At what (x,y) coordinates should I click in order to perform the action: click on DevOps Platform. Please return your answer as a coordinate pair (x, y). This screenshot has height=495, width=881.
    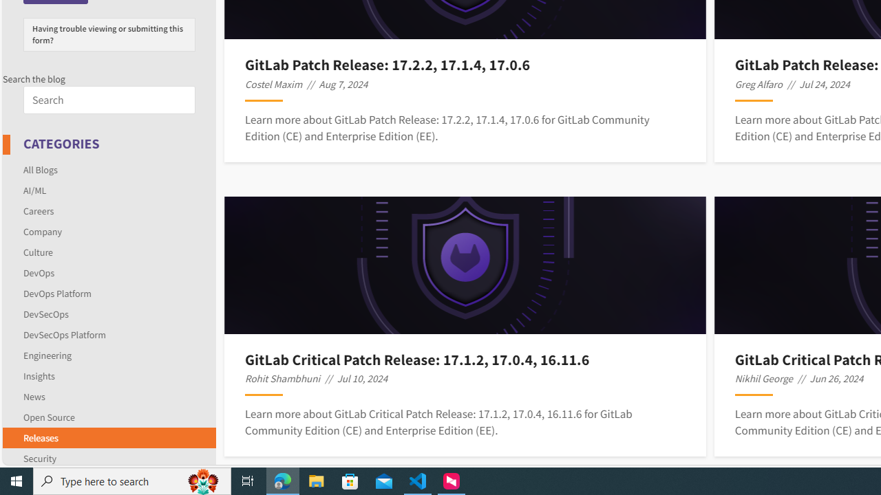
    Looking at the image, I should click on (58, 293).